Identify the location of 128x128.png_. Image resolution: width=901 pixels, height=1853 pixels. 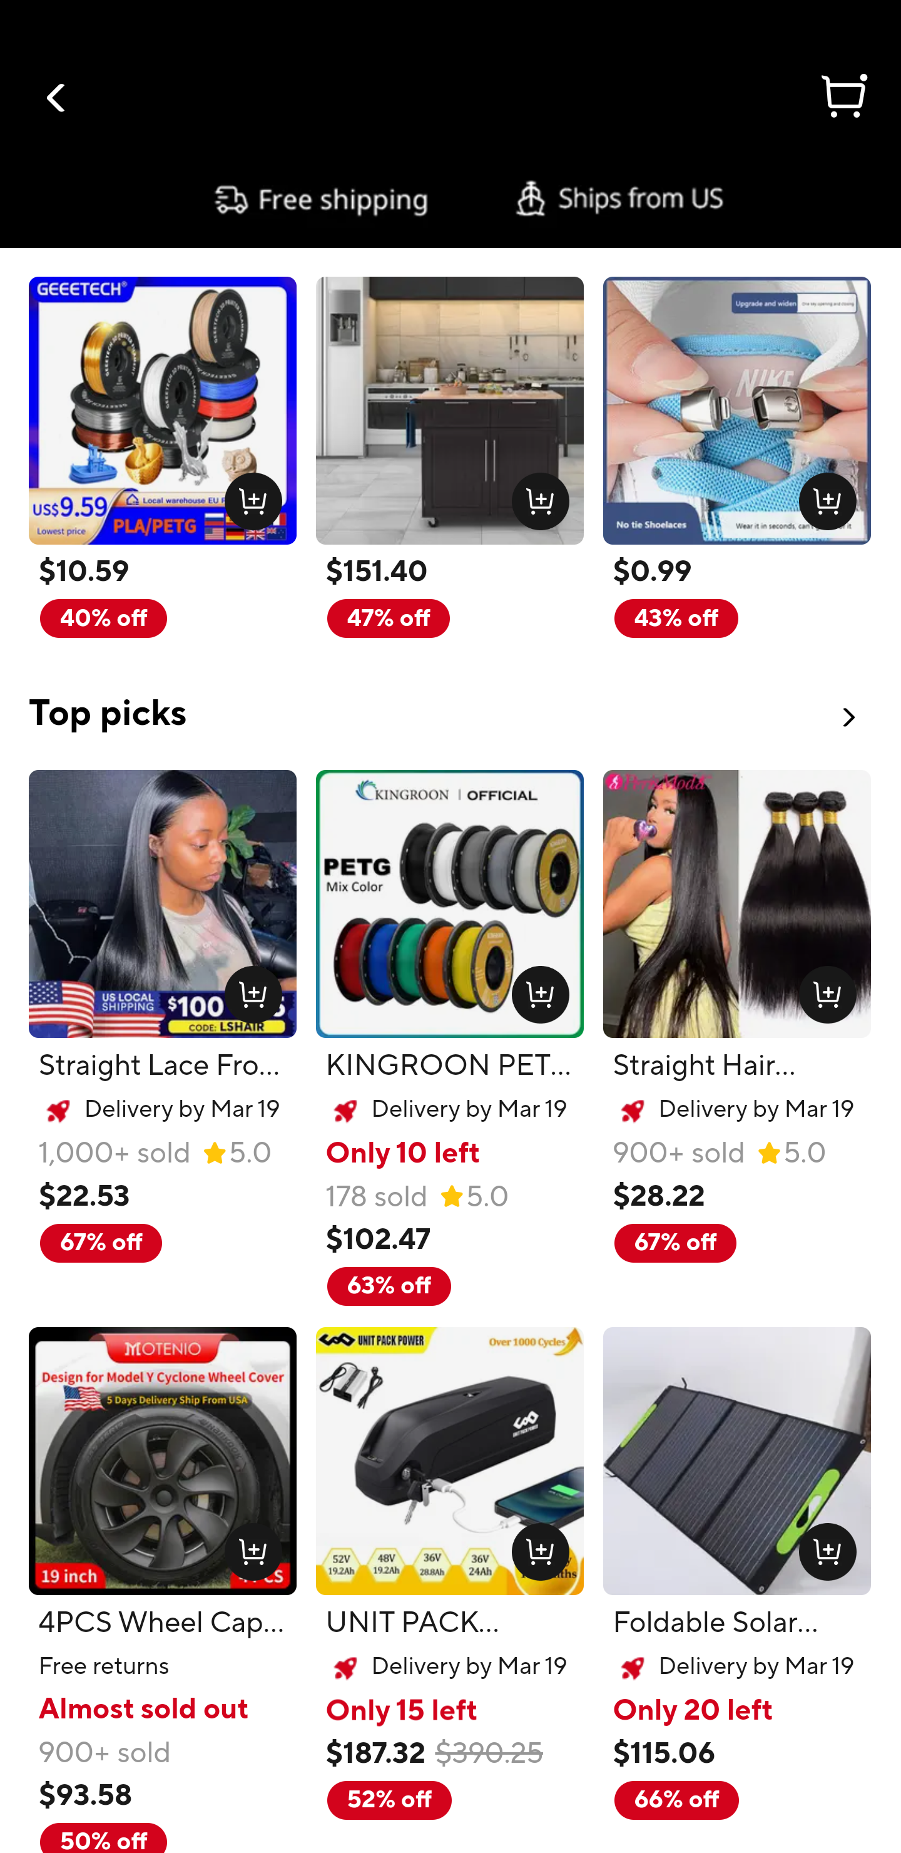
(822, 496).